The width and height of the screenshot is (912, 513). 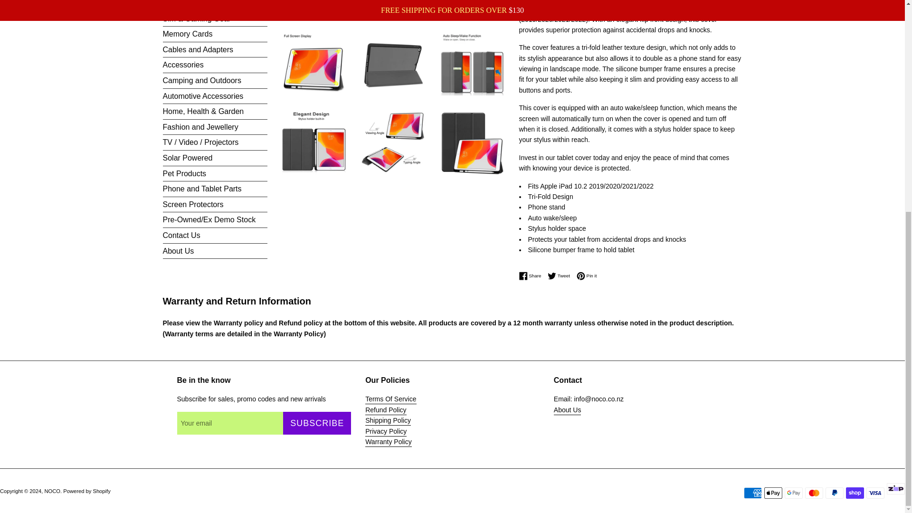 I want to click on Cables and Adapters, so click(x=215, y=49).